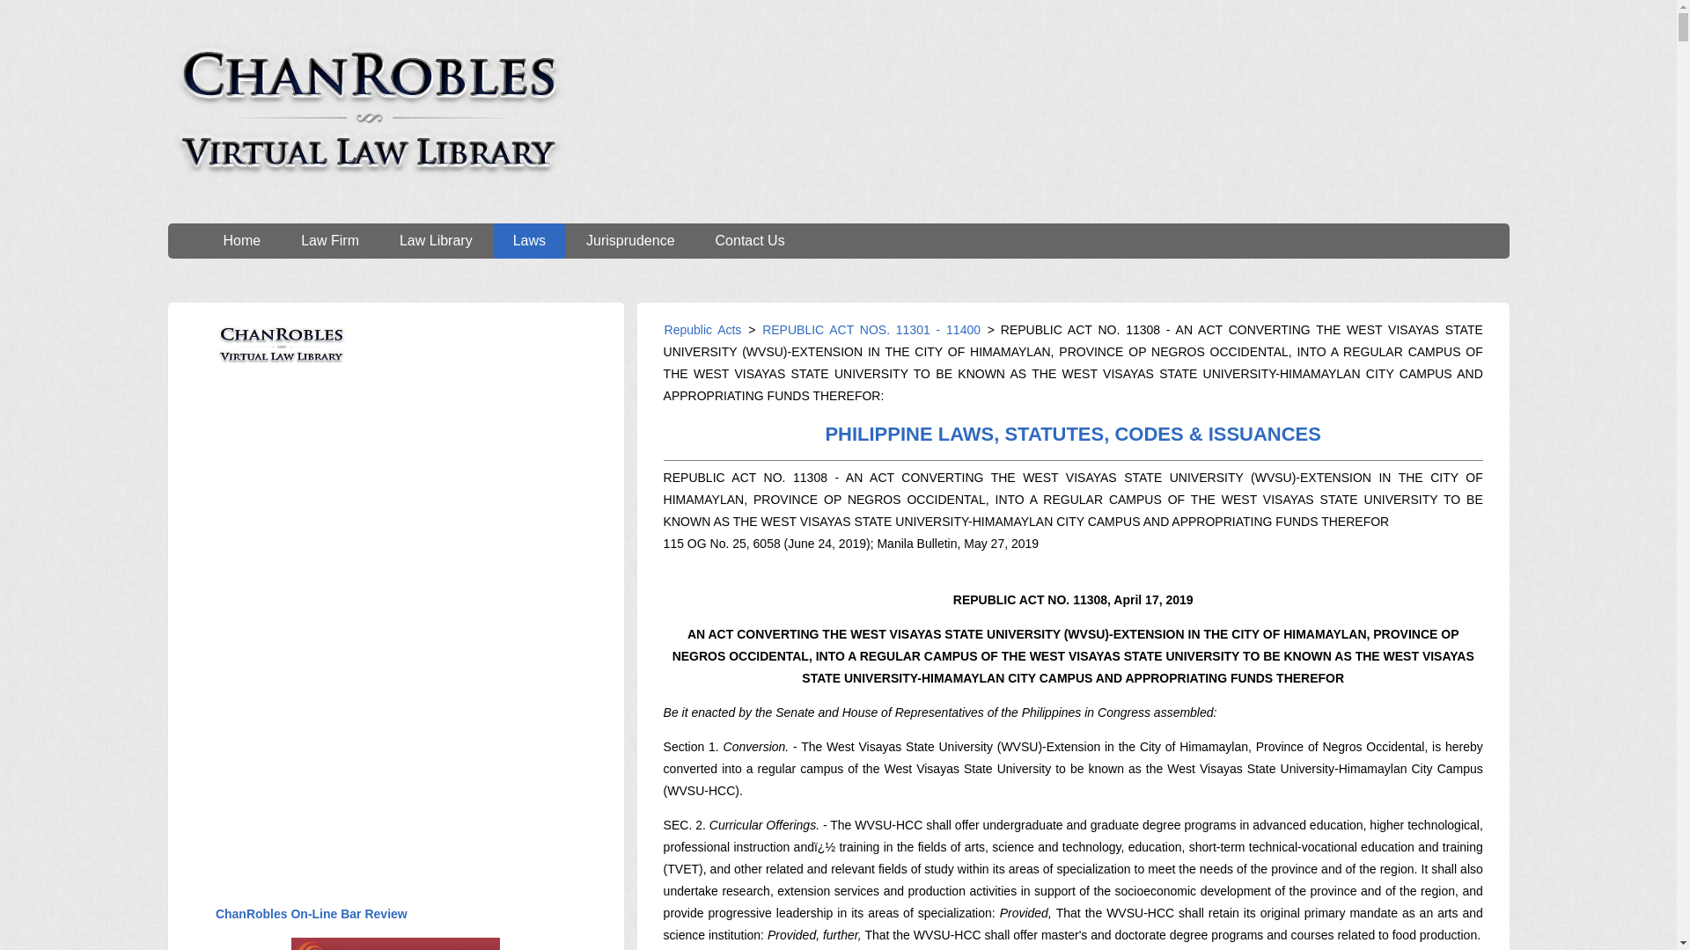  What do you see at coordinates (750, 240) in the screenshot?
I see `Contact Us` at bounding box center [750, 240].